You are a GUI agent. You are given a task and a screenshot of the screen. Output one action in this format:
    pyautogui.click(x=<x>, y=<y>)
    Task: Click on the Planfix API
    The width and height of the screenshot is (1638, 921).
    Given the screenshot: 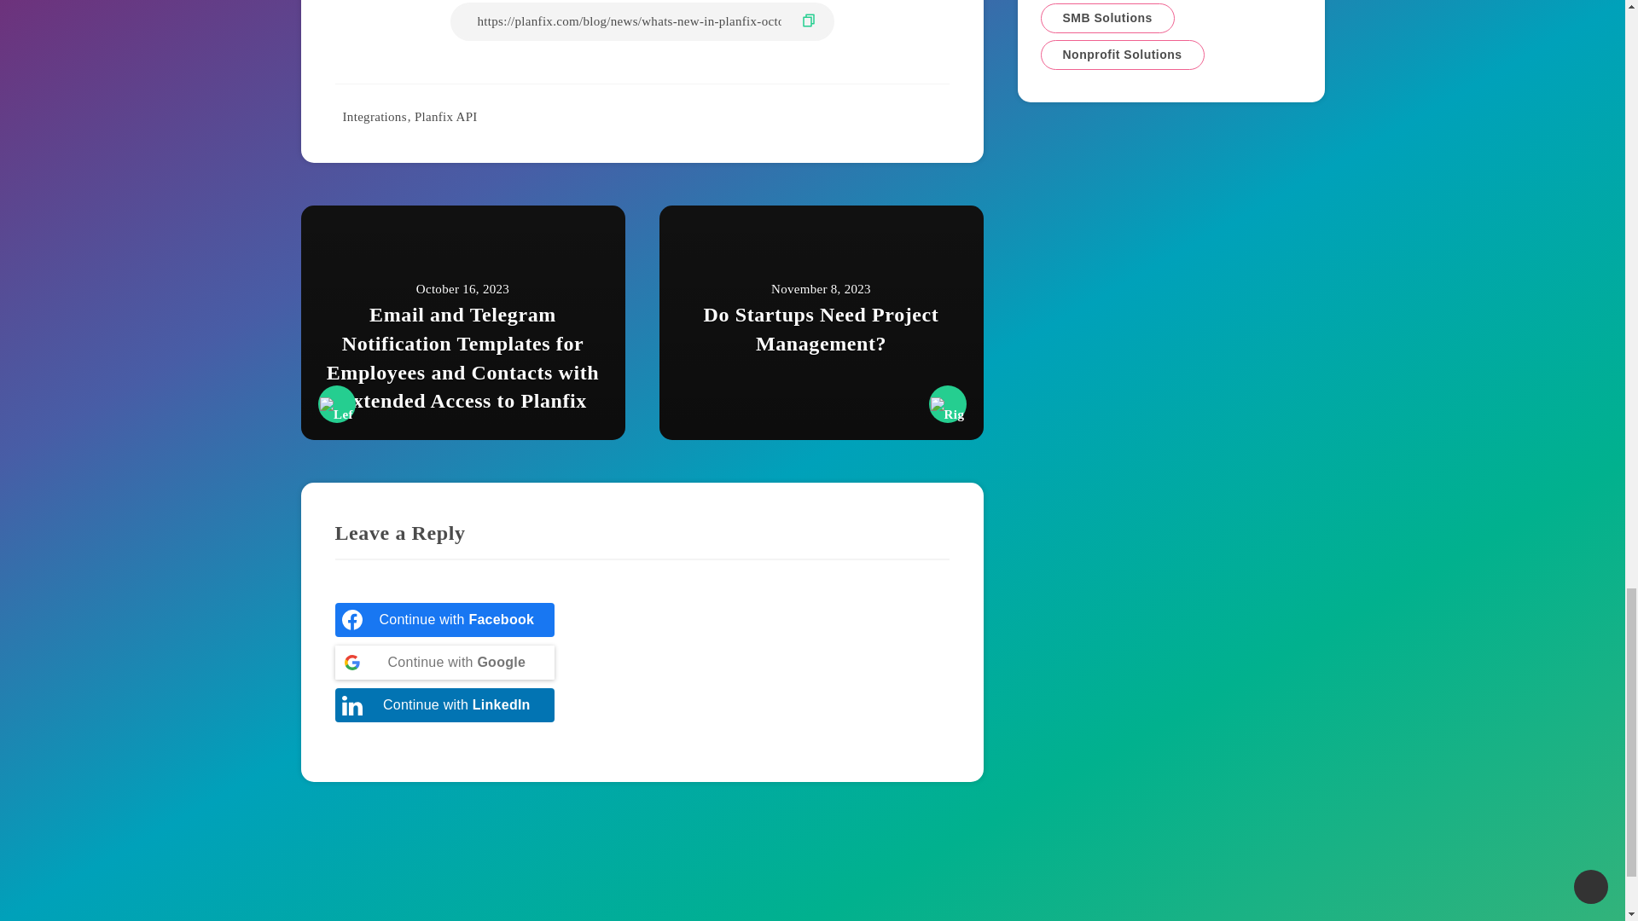 What is the action you would take?
    pyautogui.click(x=445, y=116)
    